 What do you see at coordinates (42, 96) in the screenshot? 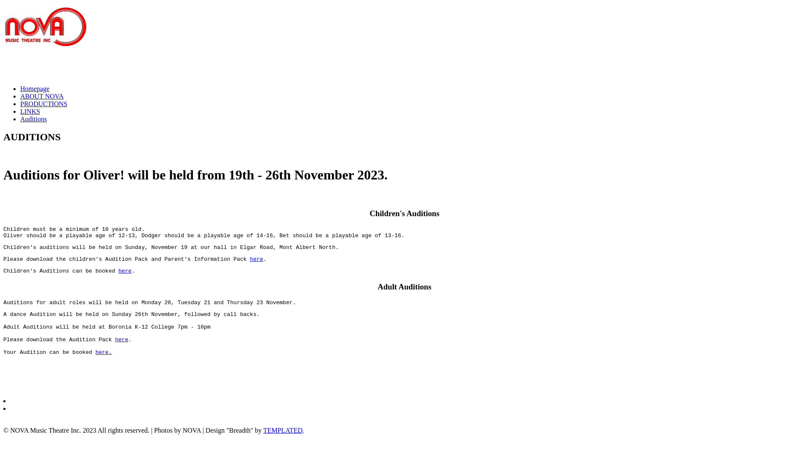
I see `ABOUT NOVA` at bounding box center [42, 96].